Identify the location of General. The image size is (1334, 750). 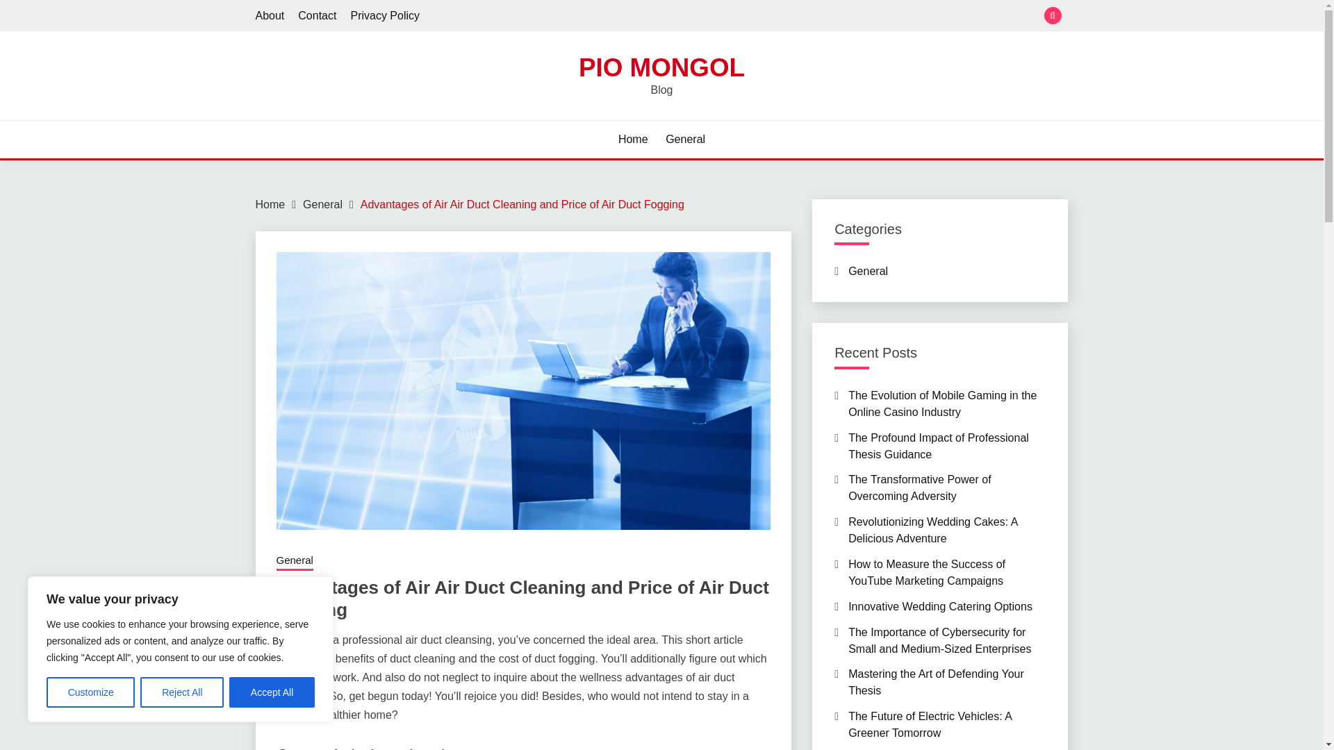
(295, 561).